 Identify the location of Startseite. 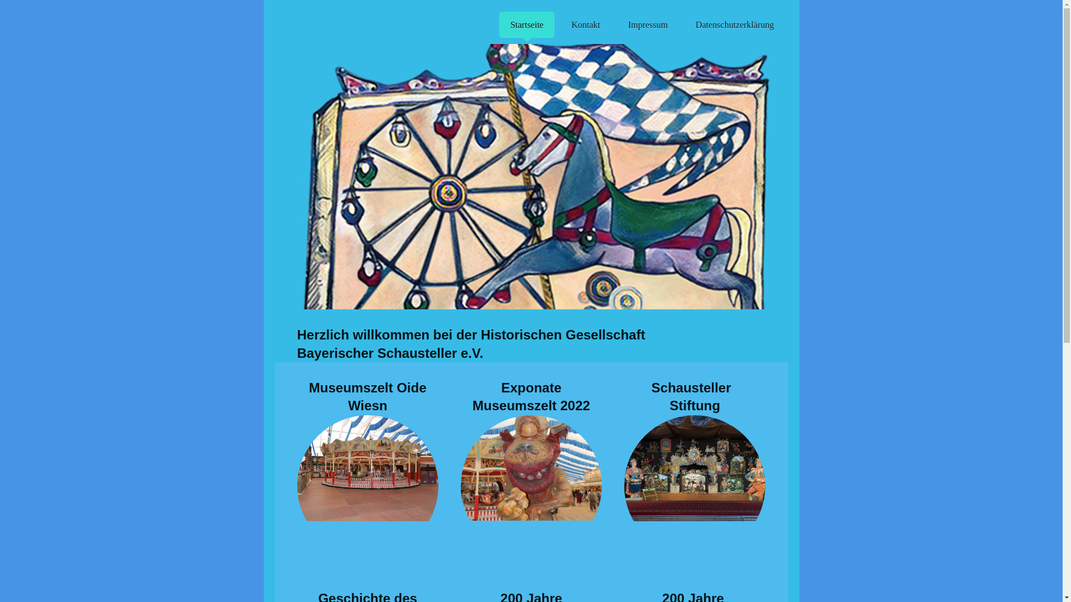
(527, 25).